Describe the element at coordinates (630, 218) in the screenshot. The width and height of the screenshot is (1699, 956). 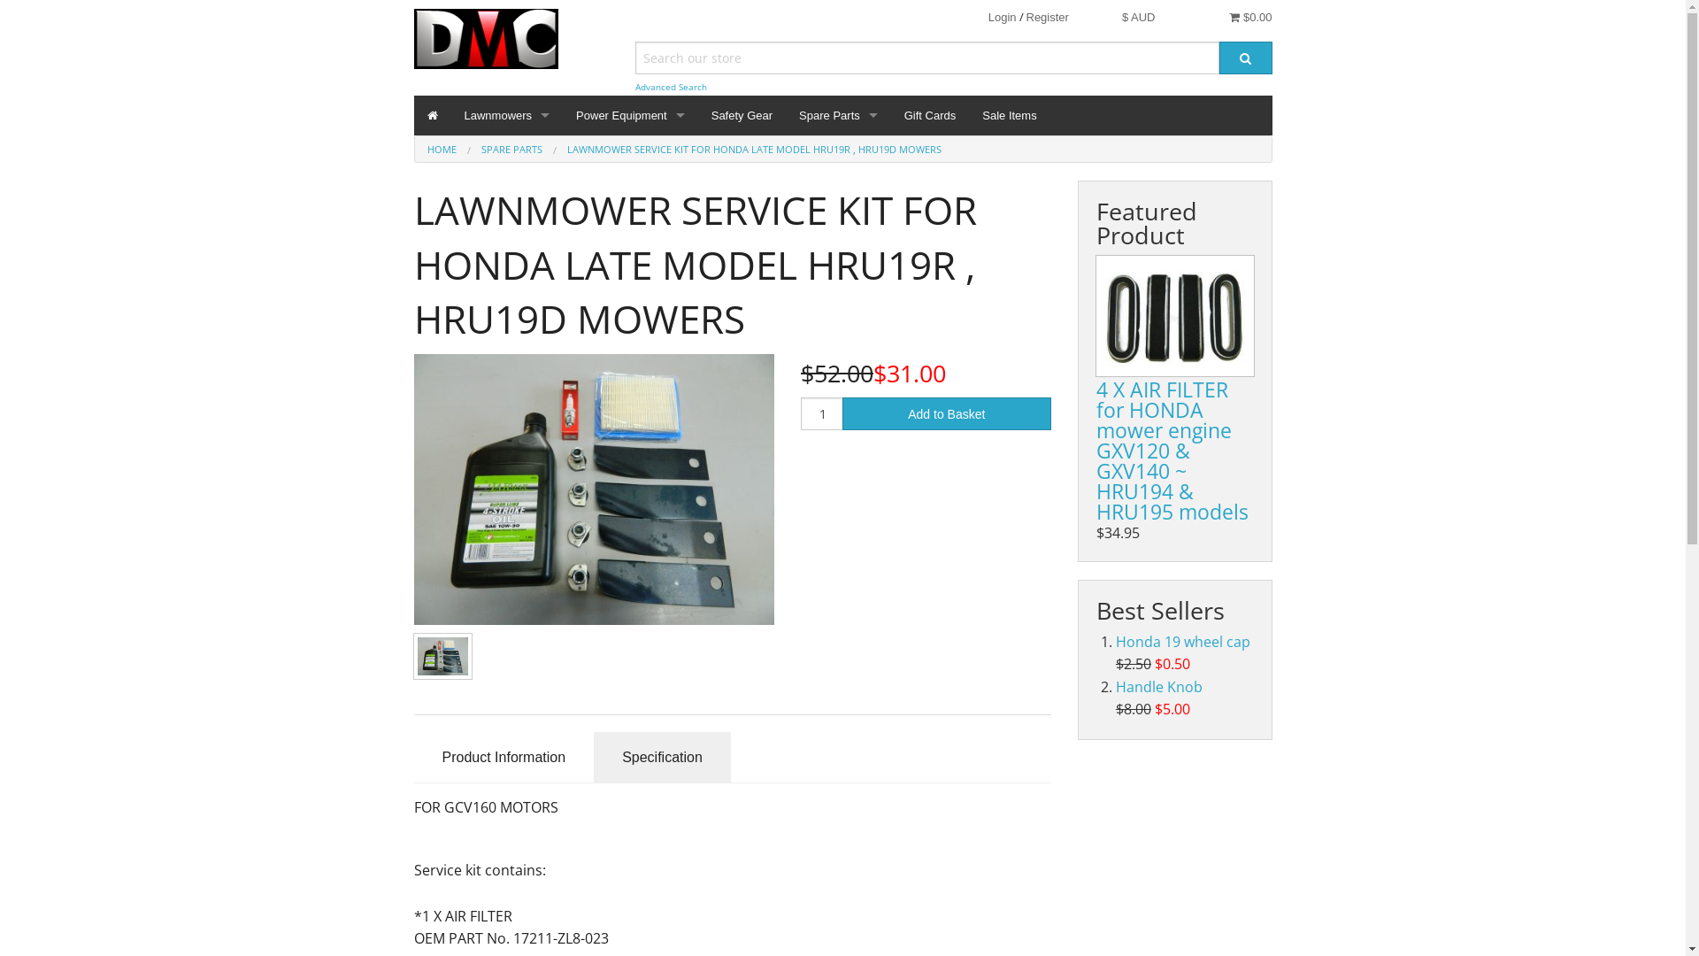
I see `Edger` at that location.